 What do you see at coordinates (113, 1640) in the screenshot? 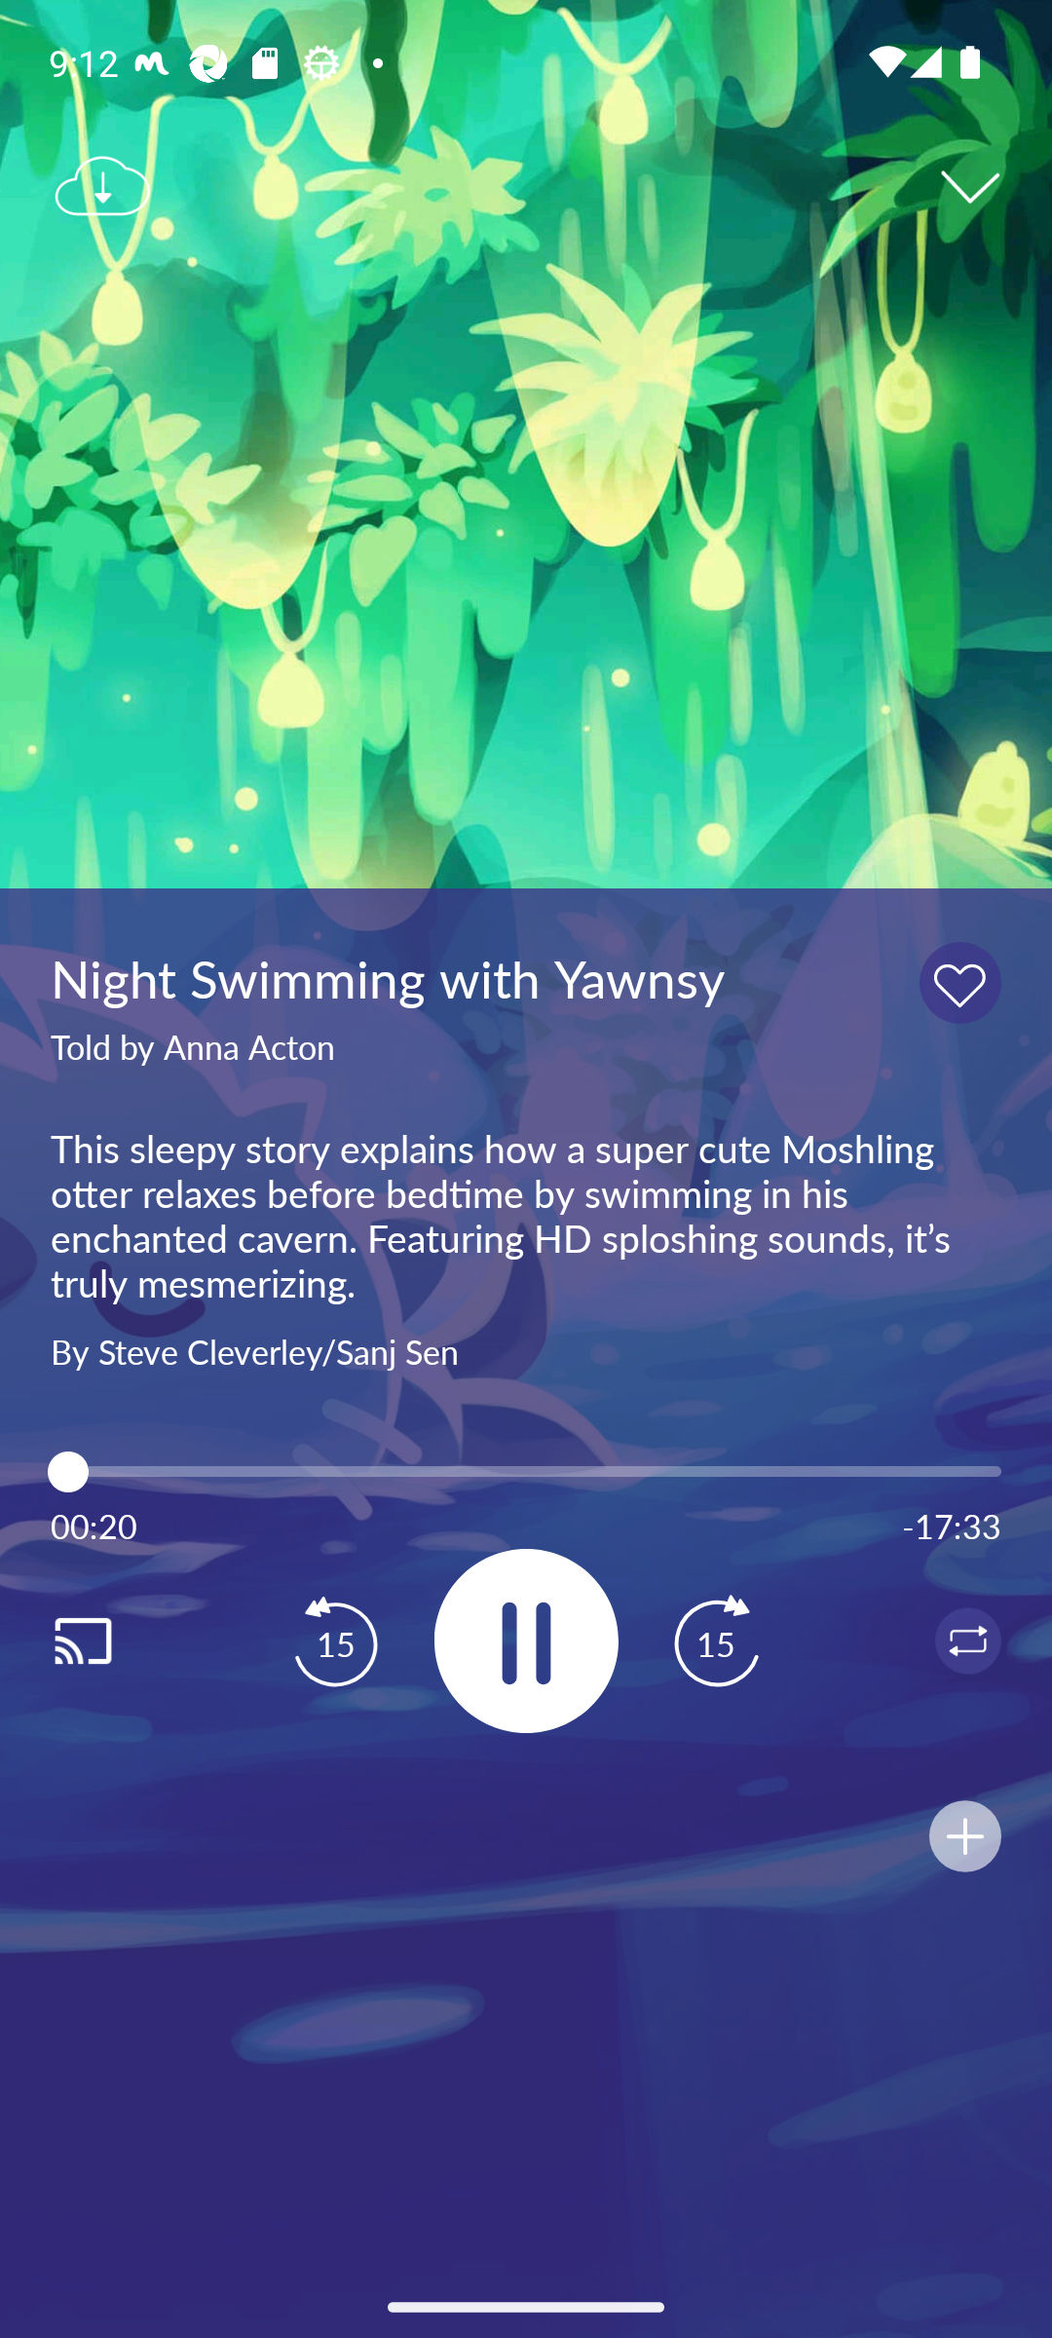
I see `Cast. Disconnected` at bounding box center [113, 1640].